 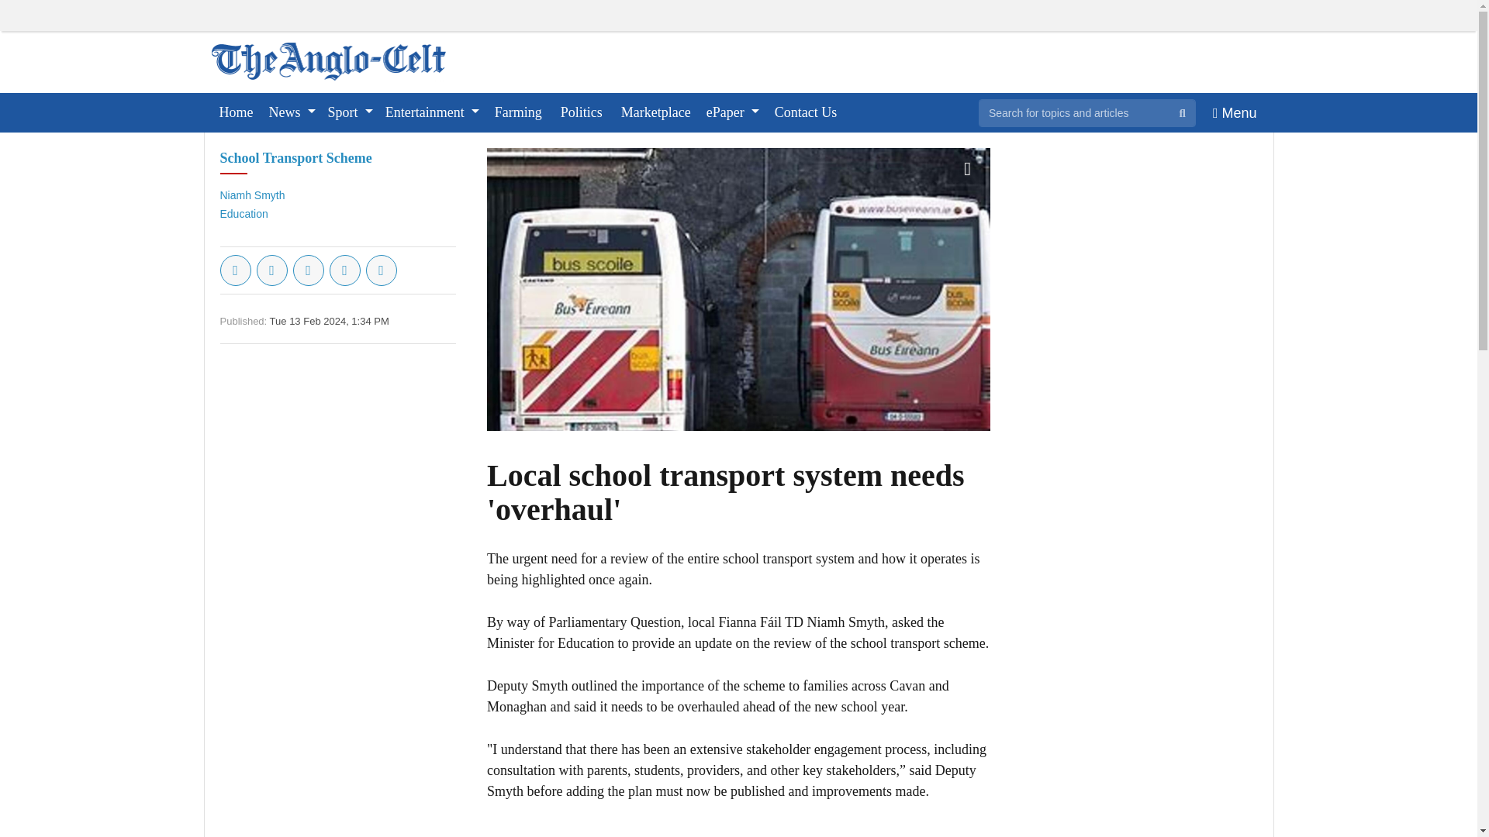 What do you see at coordinates (292, 112) in the screenshot?
I see `News` at bounding box center [292, 112].